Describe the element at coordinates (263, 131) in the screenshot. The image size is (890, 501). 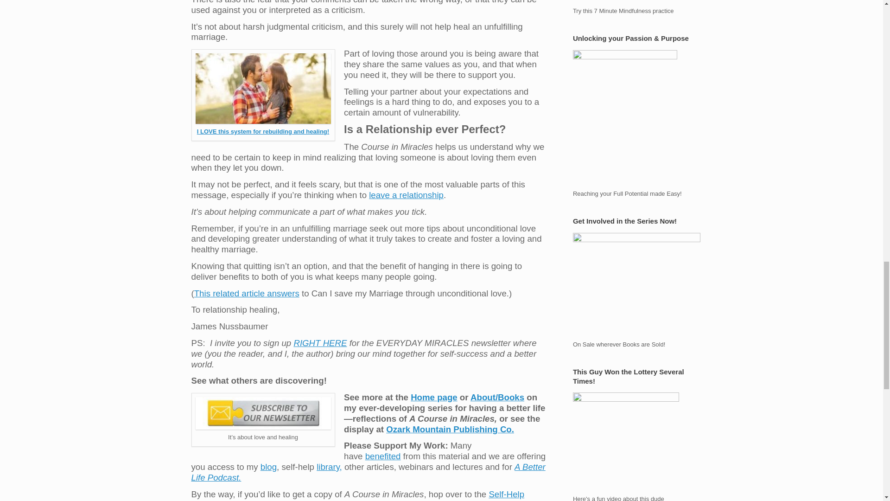
I see `I LOVE this system for rebuilding and healing!` at that location.